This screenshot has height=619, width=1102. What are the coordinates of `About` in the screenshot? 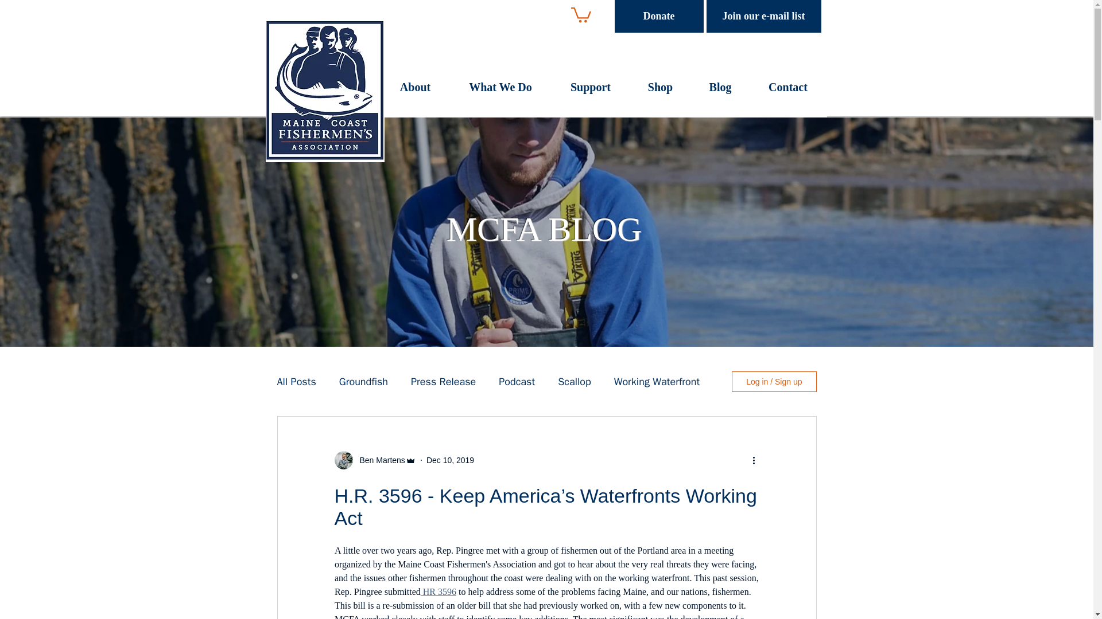 It's located at (414, 91).